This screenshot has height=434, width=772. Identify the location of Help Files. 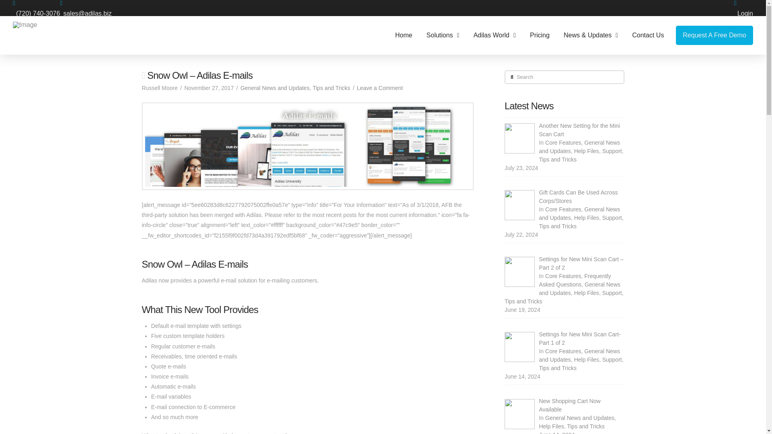
(586, 217).